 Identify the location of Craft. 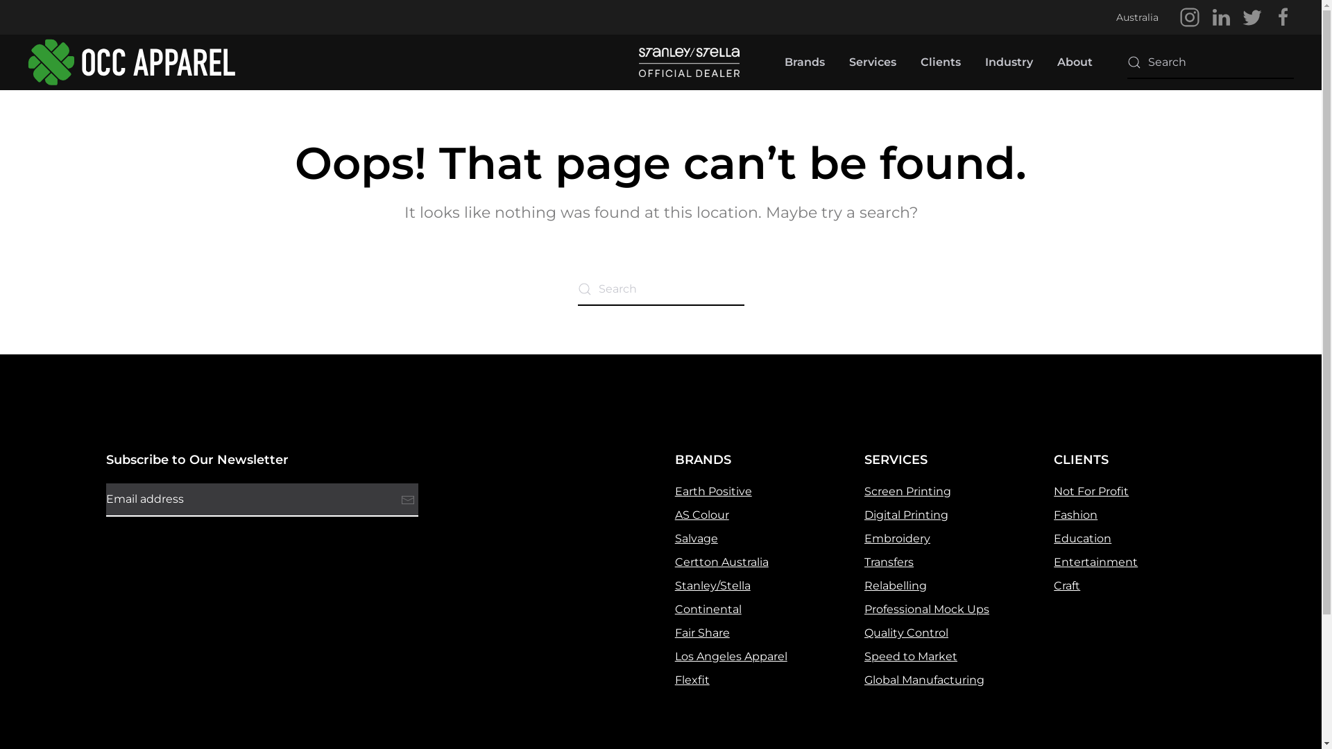
(1067, 585).